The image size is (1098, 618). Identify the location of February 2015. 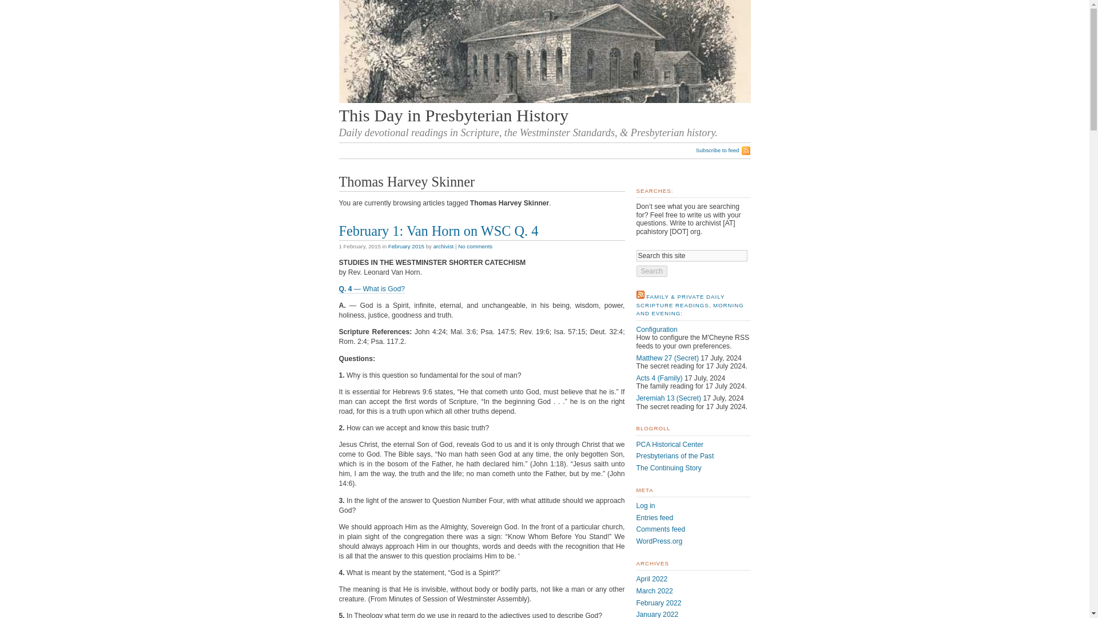
(406, 246).